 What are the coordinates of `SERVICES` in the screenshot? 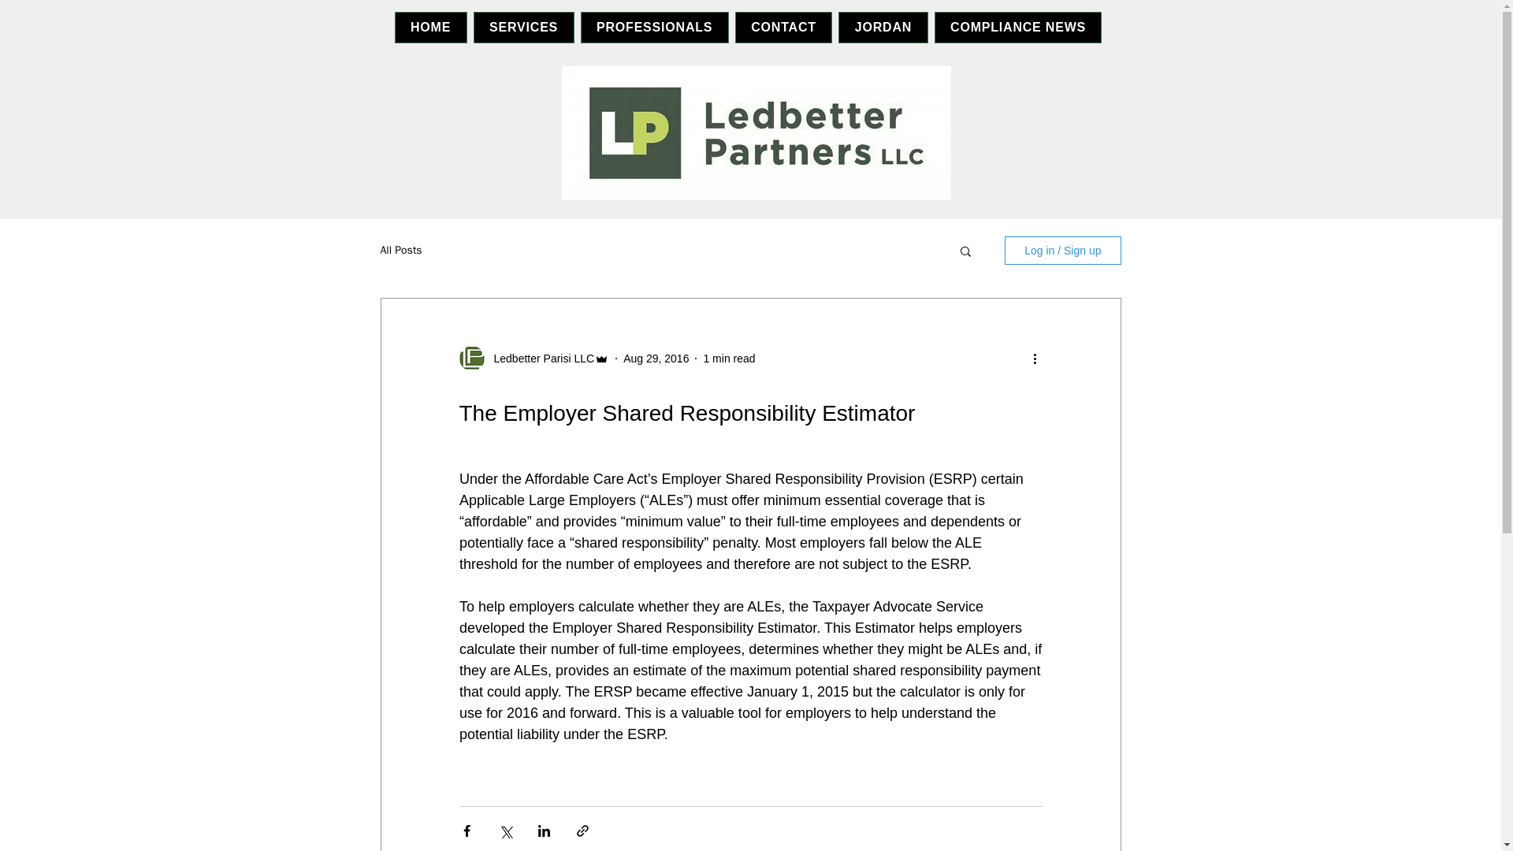 It's located at (523, 28).